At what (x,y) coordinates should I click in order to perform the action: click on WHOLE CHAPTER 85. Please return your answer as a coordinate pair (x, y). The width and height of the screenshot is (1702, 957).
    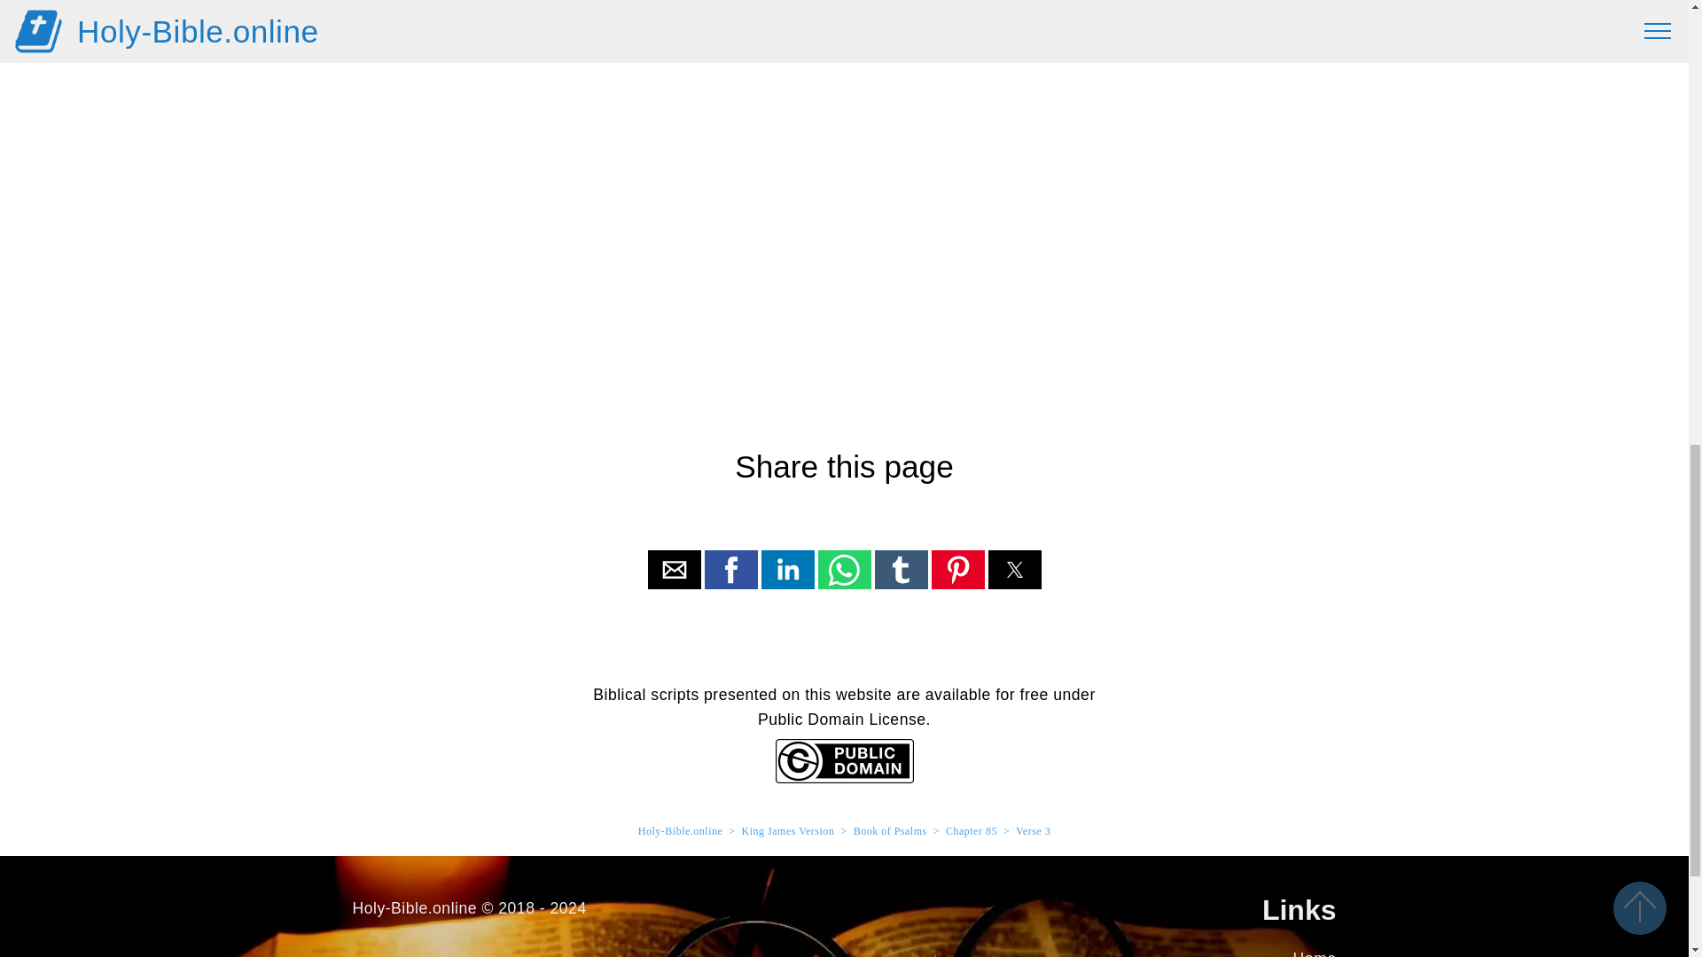
    Looking at the image, I should click on (844, 27).